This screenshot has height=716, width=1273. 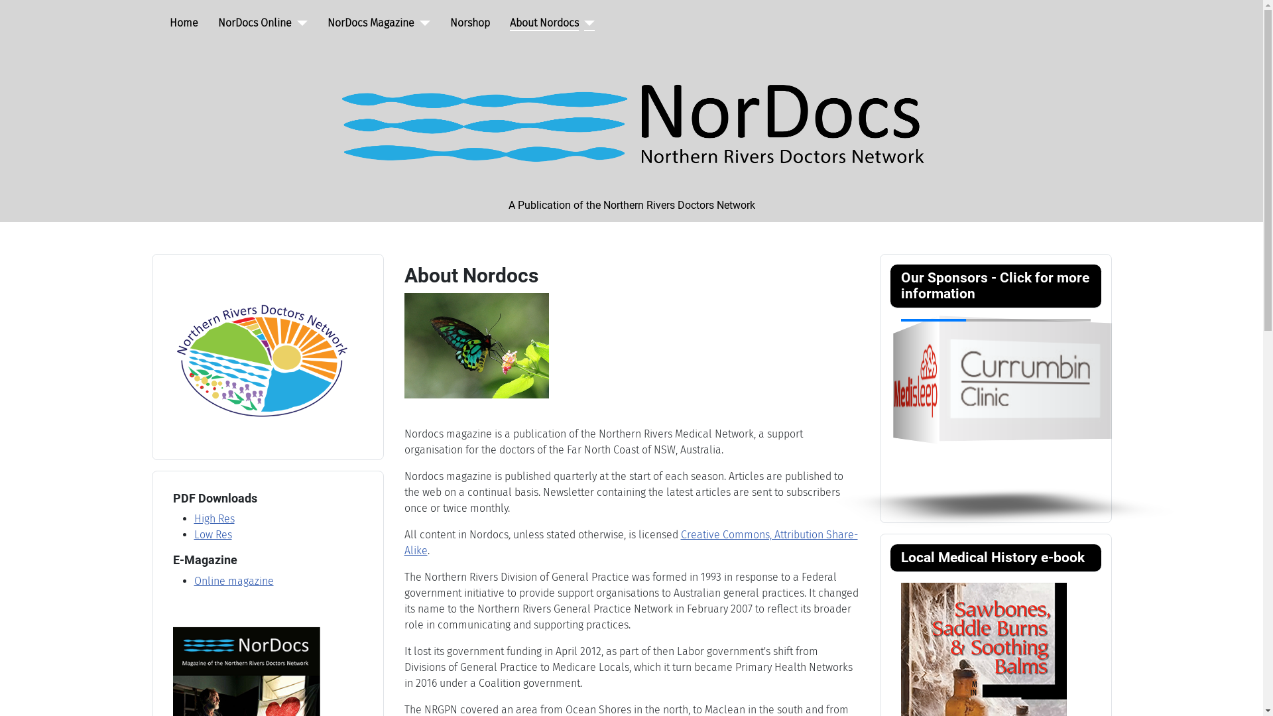 I want to click on NorDocs Magazine, so click(x=371, y=23).